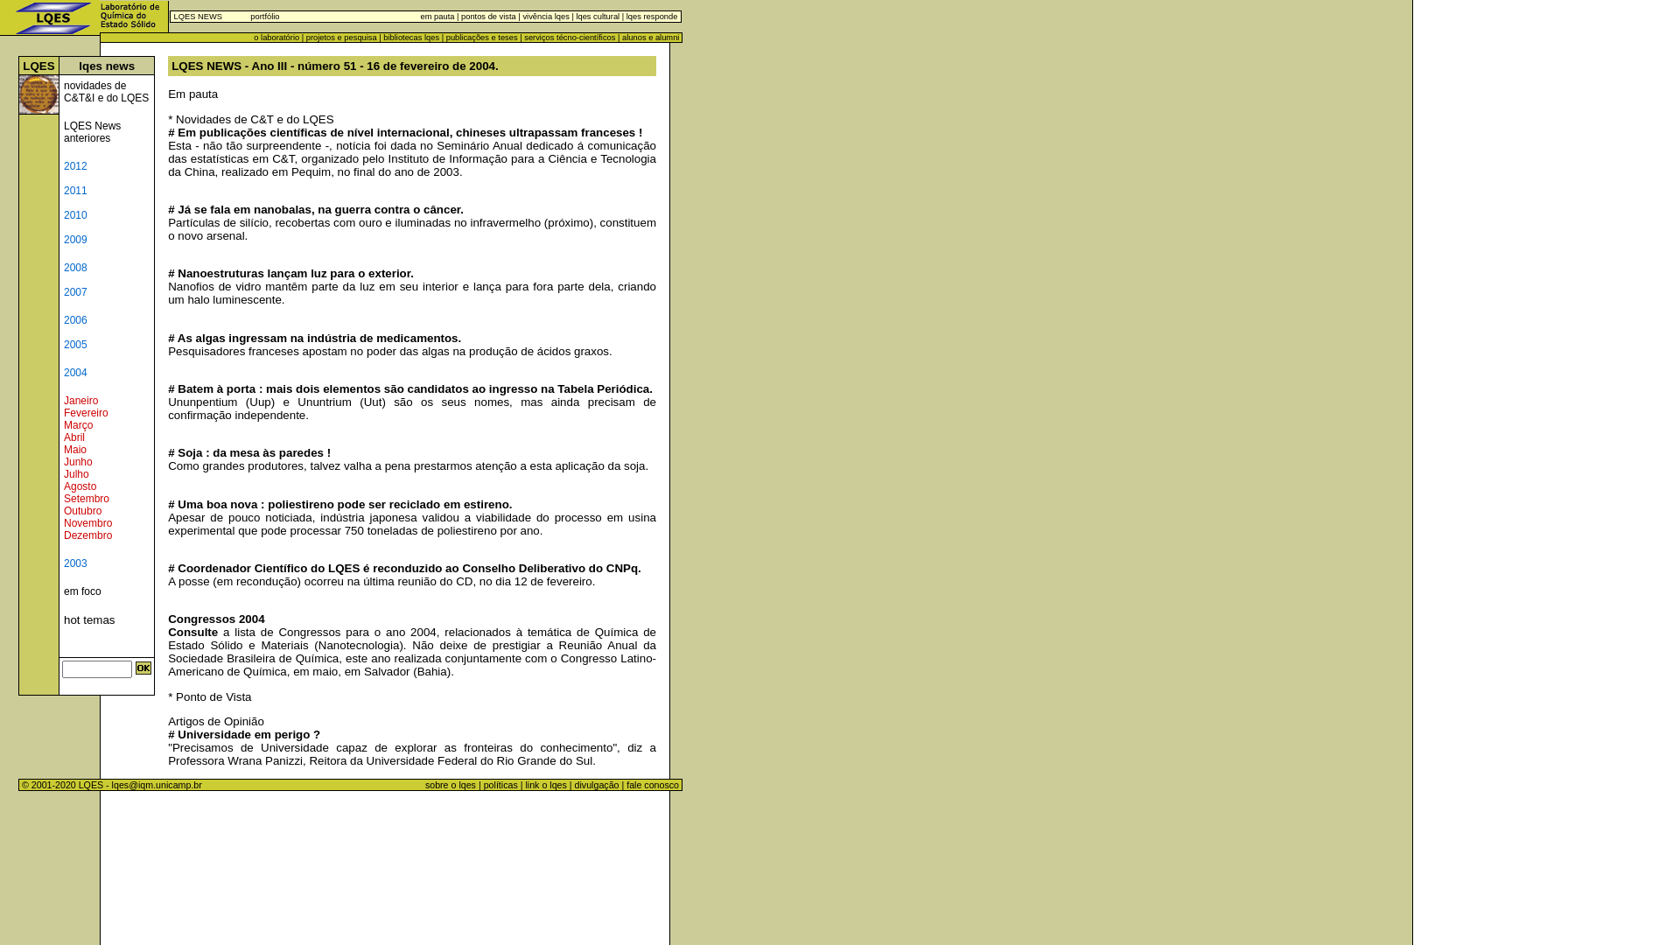 Image resolution: width=1680 pixels, height=945 pixels. Describe the element at coordinates (451, 785) in the screenshot. I see `sobre o lqes` at that location.